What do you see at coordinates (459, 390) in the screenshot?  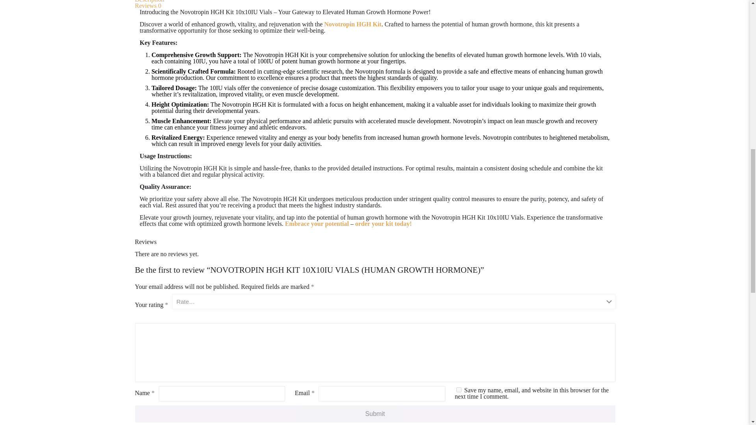 I see `yes` at bounding box center [459, 390].